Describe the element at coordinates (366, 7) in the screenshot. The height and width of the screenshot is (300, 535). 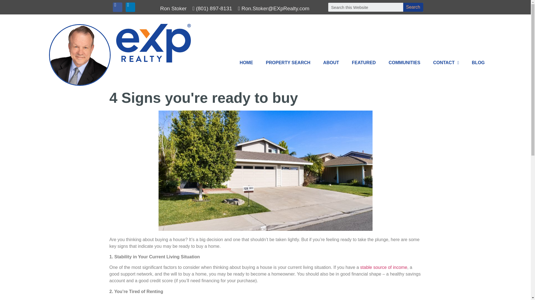
I see `Search` at that location.